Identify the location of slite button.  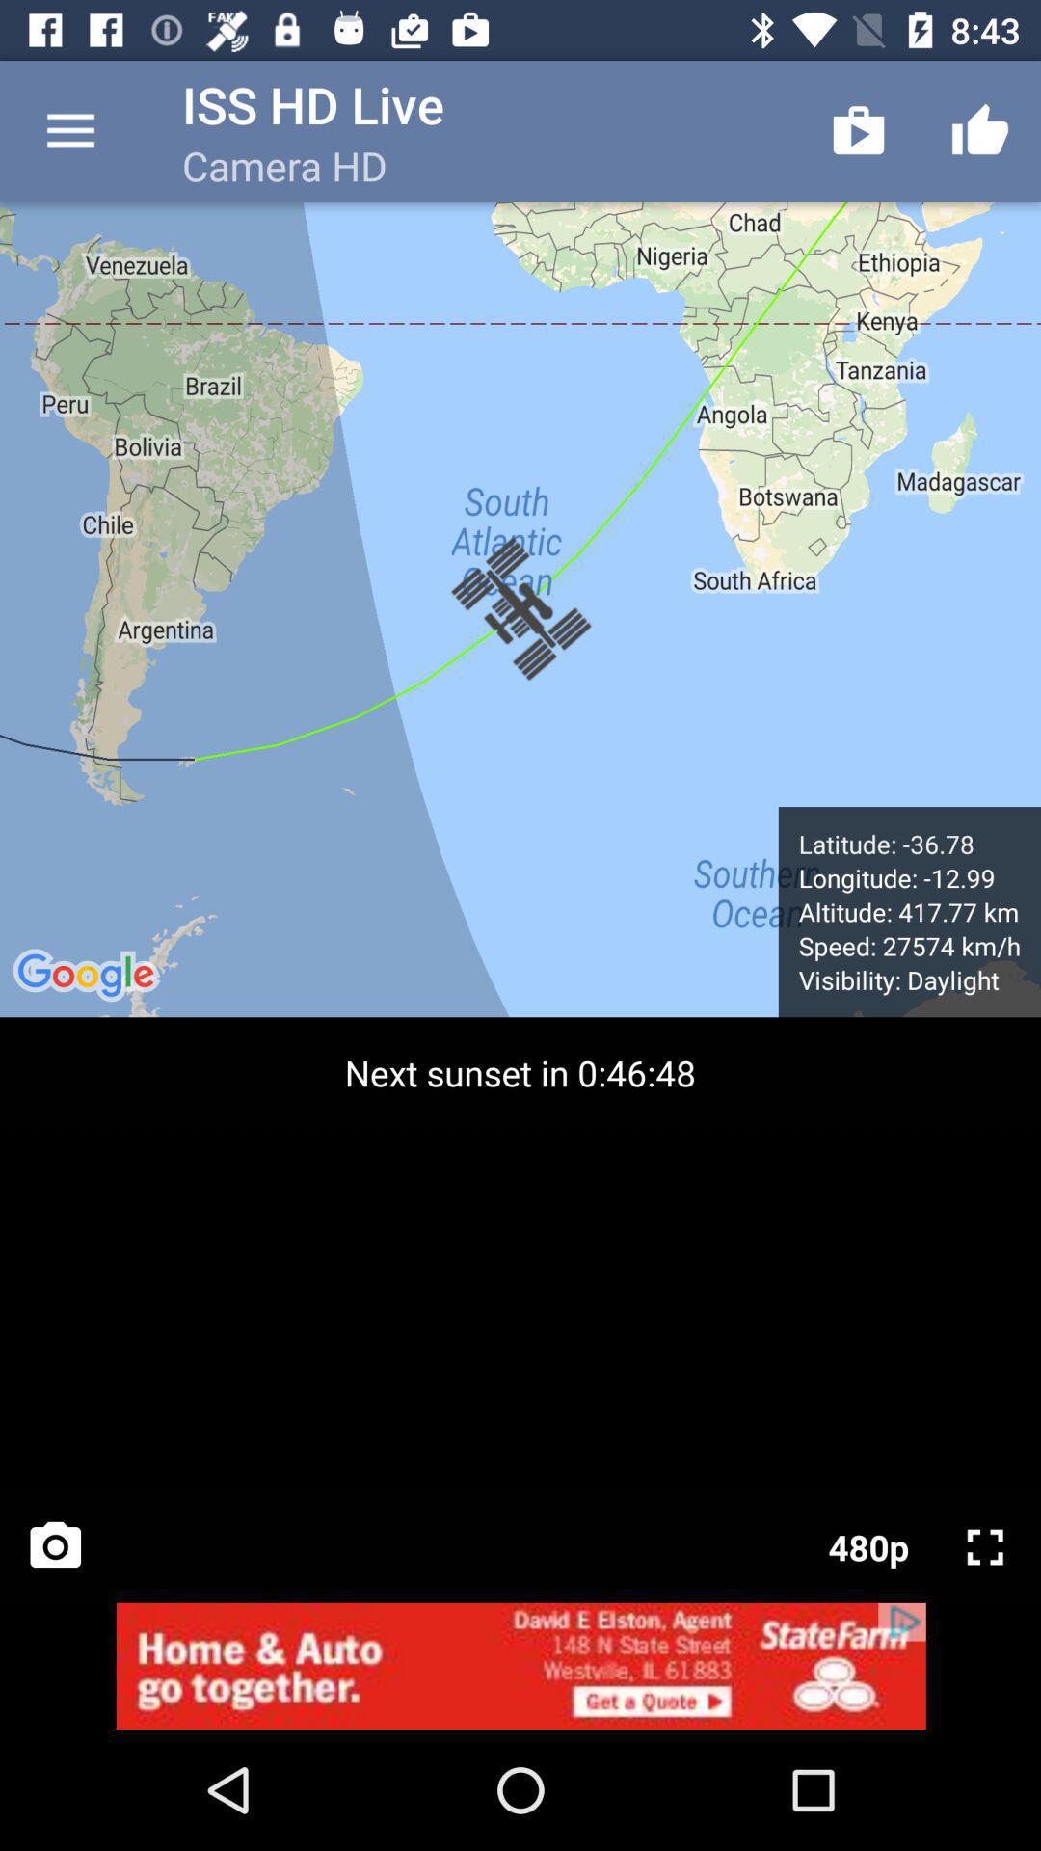
(985, 1547).